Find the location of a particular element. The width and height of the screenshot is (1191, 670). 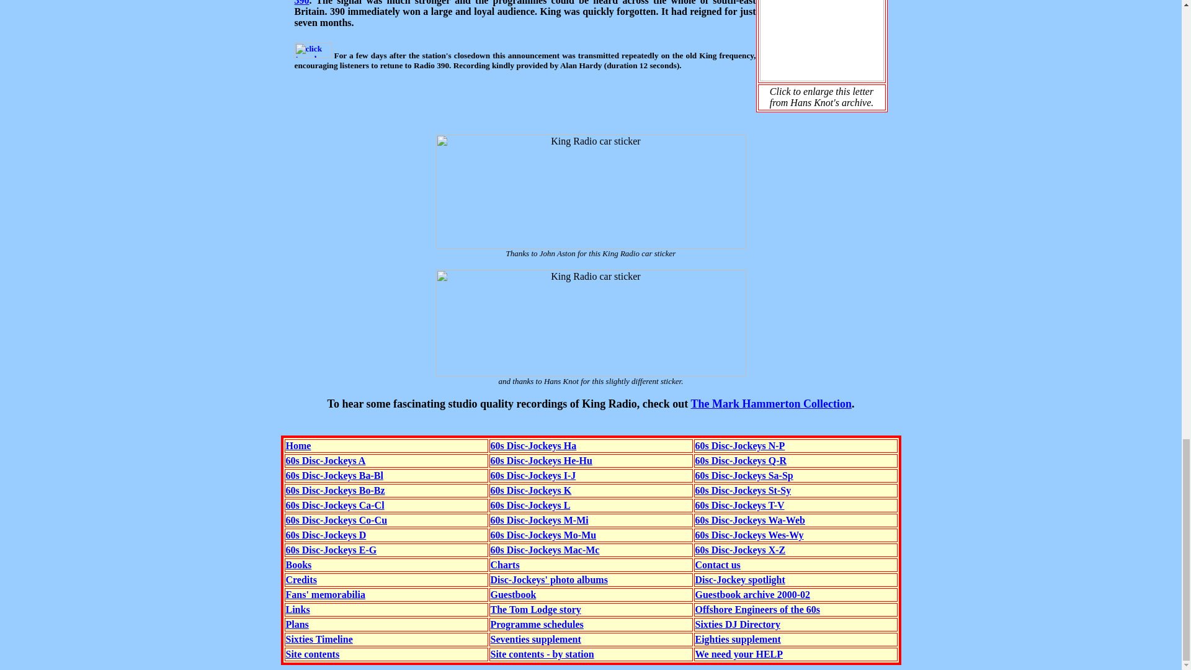

60s Disc-Jockeys Sa-Sp is located at coordinates (743, 475).